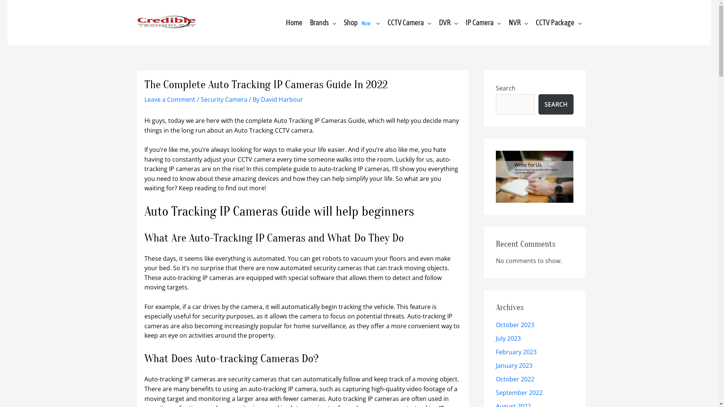 Image resolution: width=724 pixels, height=407 pixels. What do you see at coordinates (556, 104) in the screenshot?
I see `SEARCH` at bounding box center [556, 104].